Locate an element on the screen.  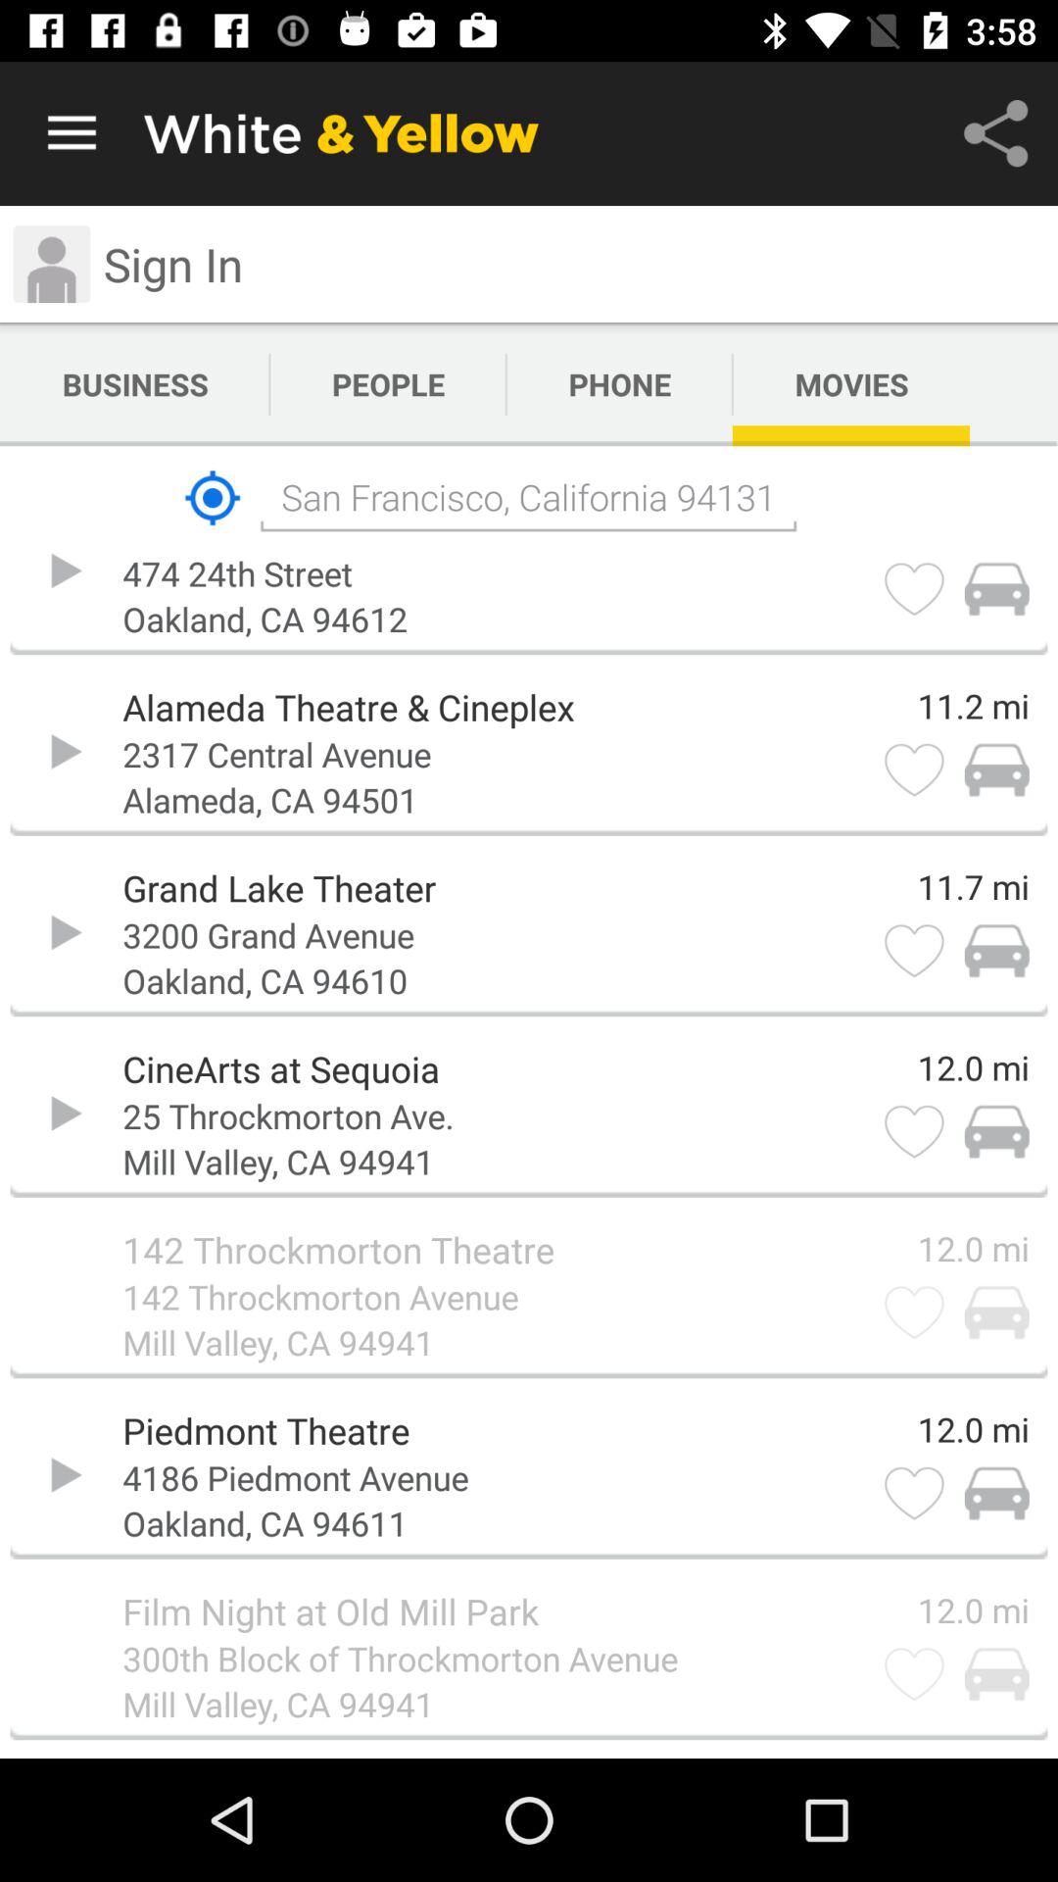
open the icon next to people item is located at coordinates (619, 384).